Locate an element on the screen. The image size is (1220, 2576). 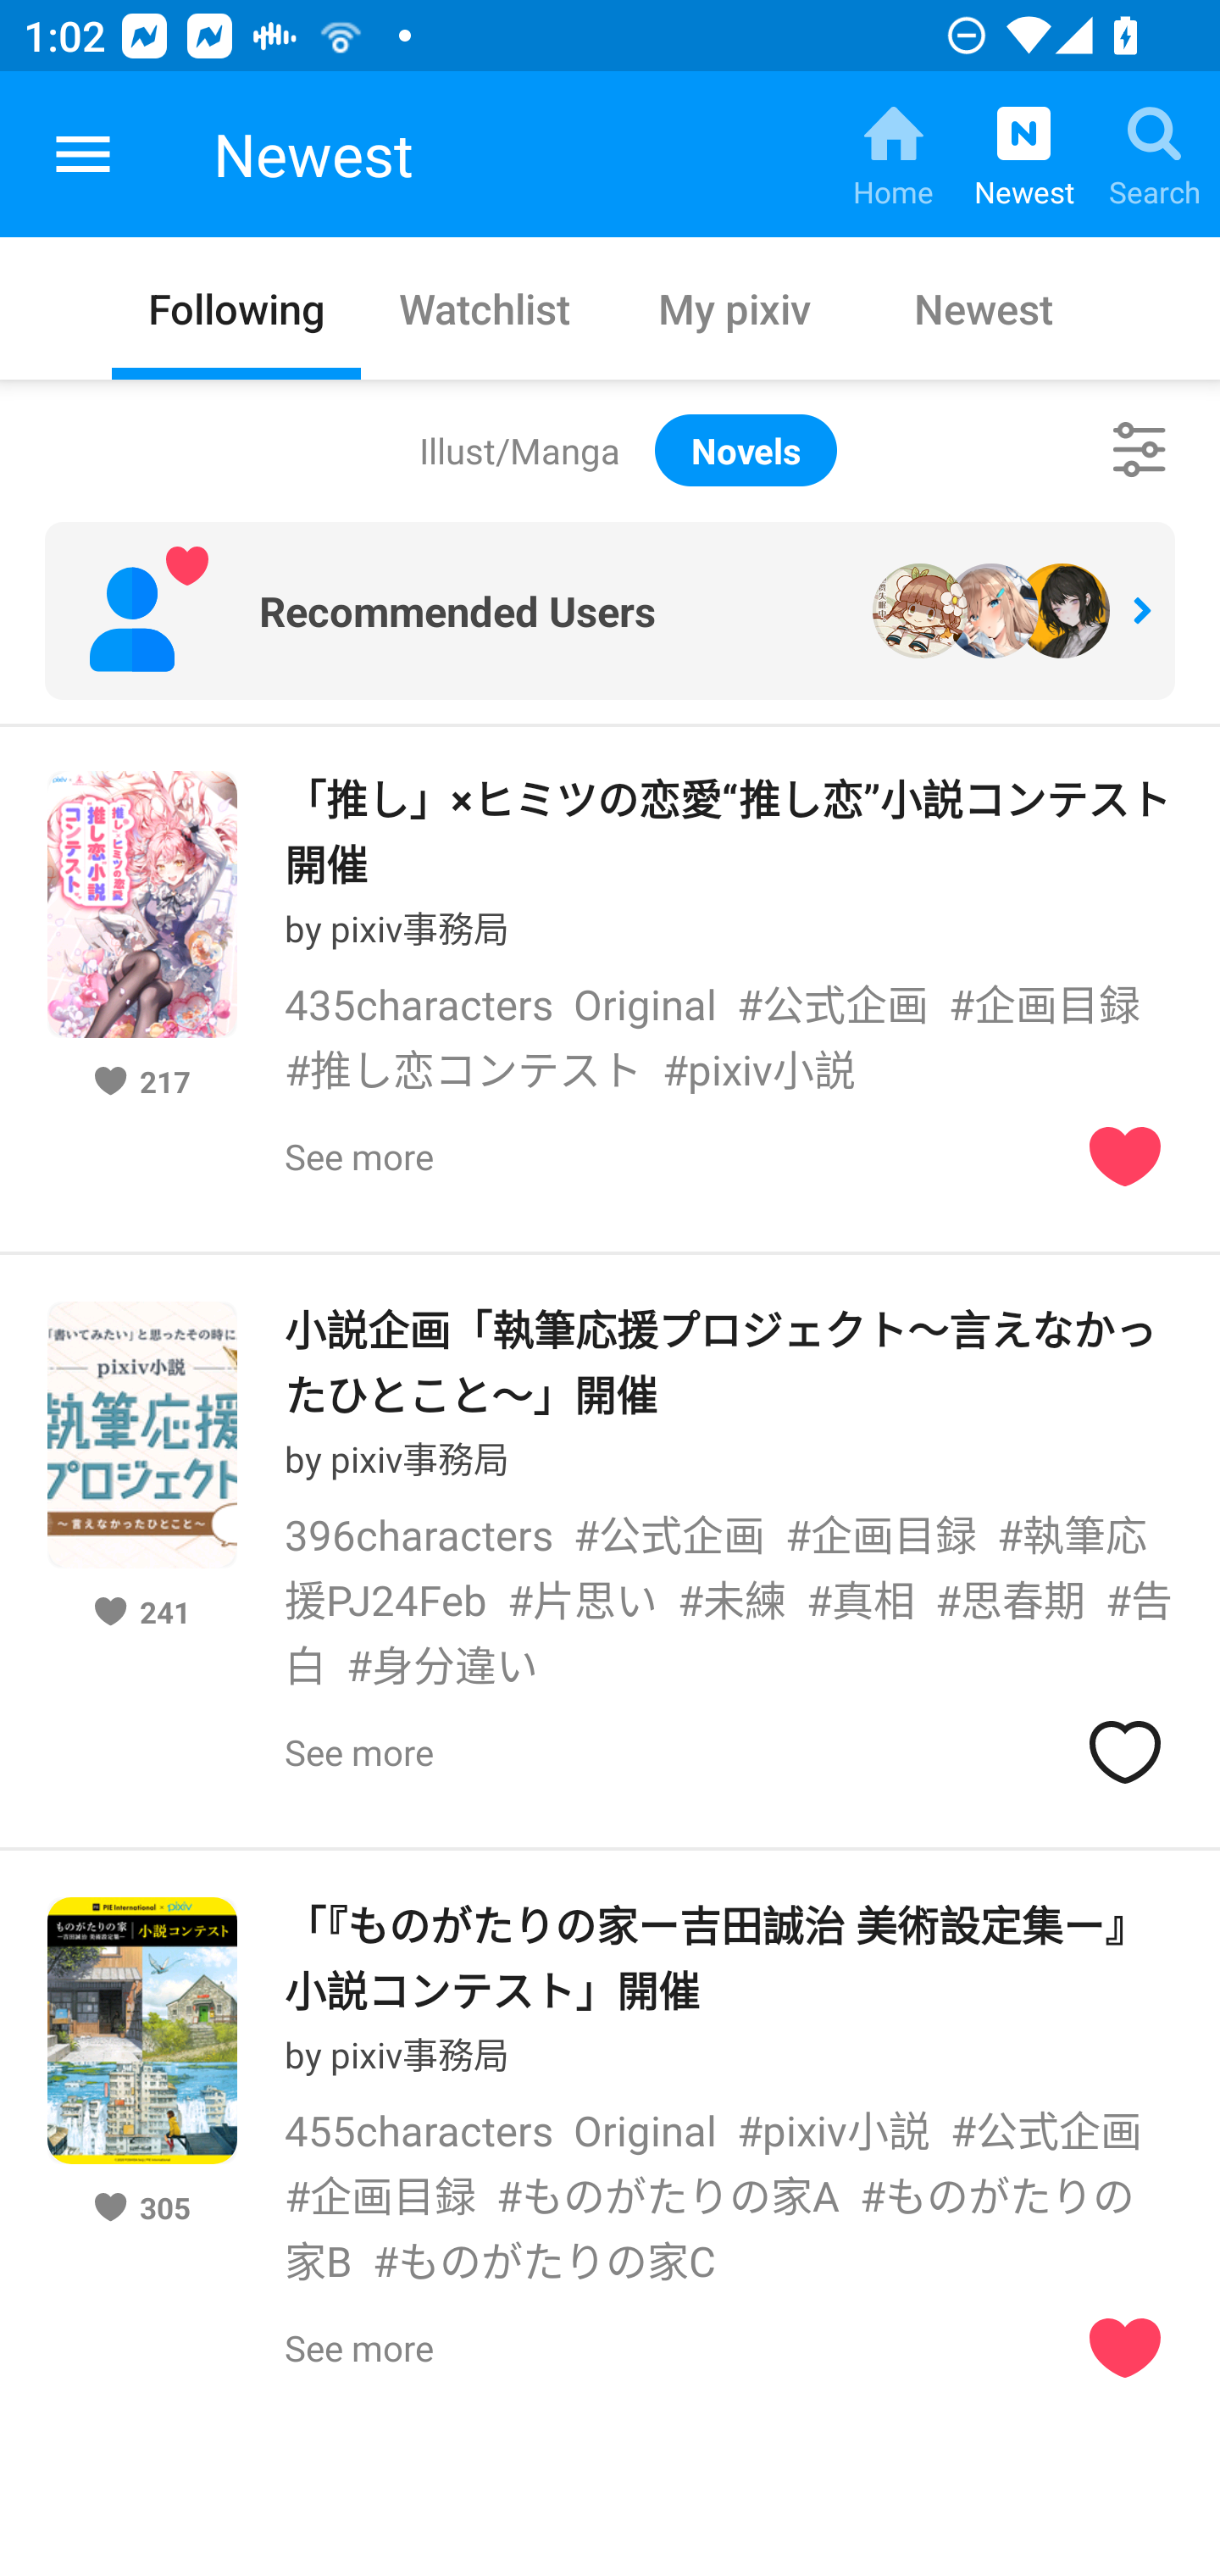
Illust/Manga is located at coordinates (518, 451).